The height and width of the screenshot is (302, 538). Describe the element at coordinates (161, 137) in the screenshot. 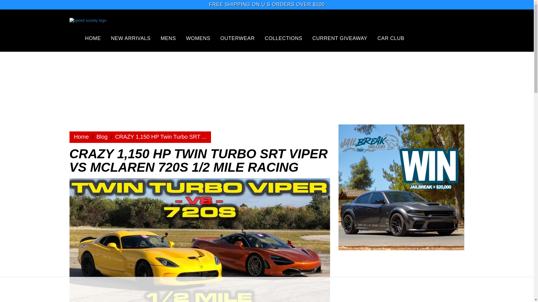

I see `CRAZY 1,150 HP Twin Turbo SRT ...` at that location.